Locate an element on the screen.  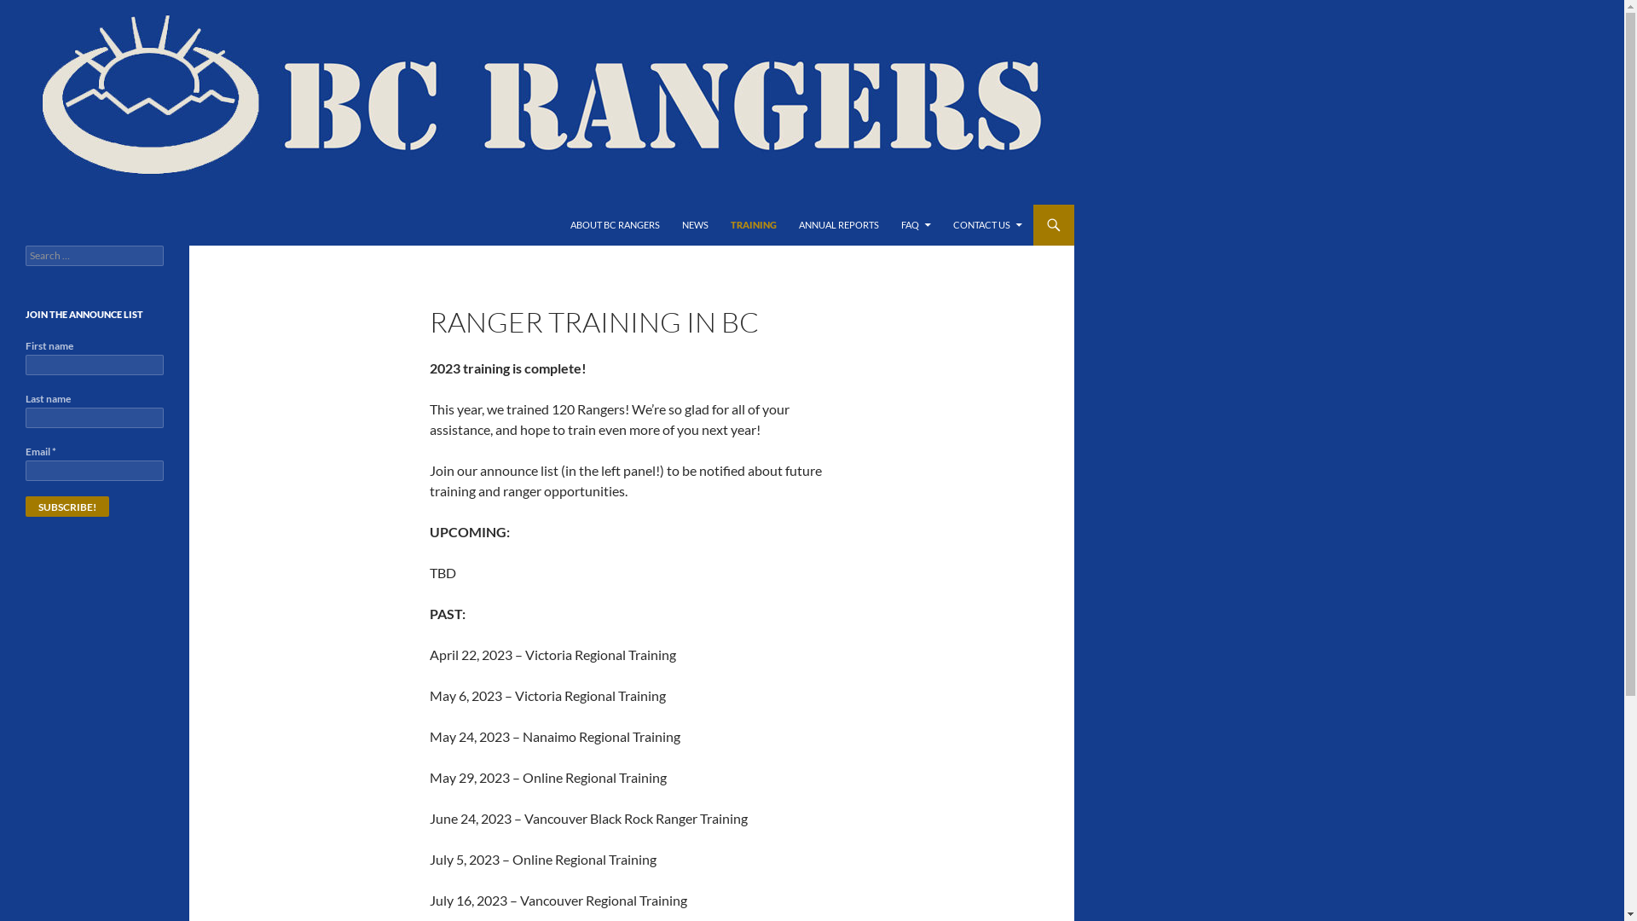
Last name is located at coordinates (95, 418).